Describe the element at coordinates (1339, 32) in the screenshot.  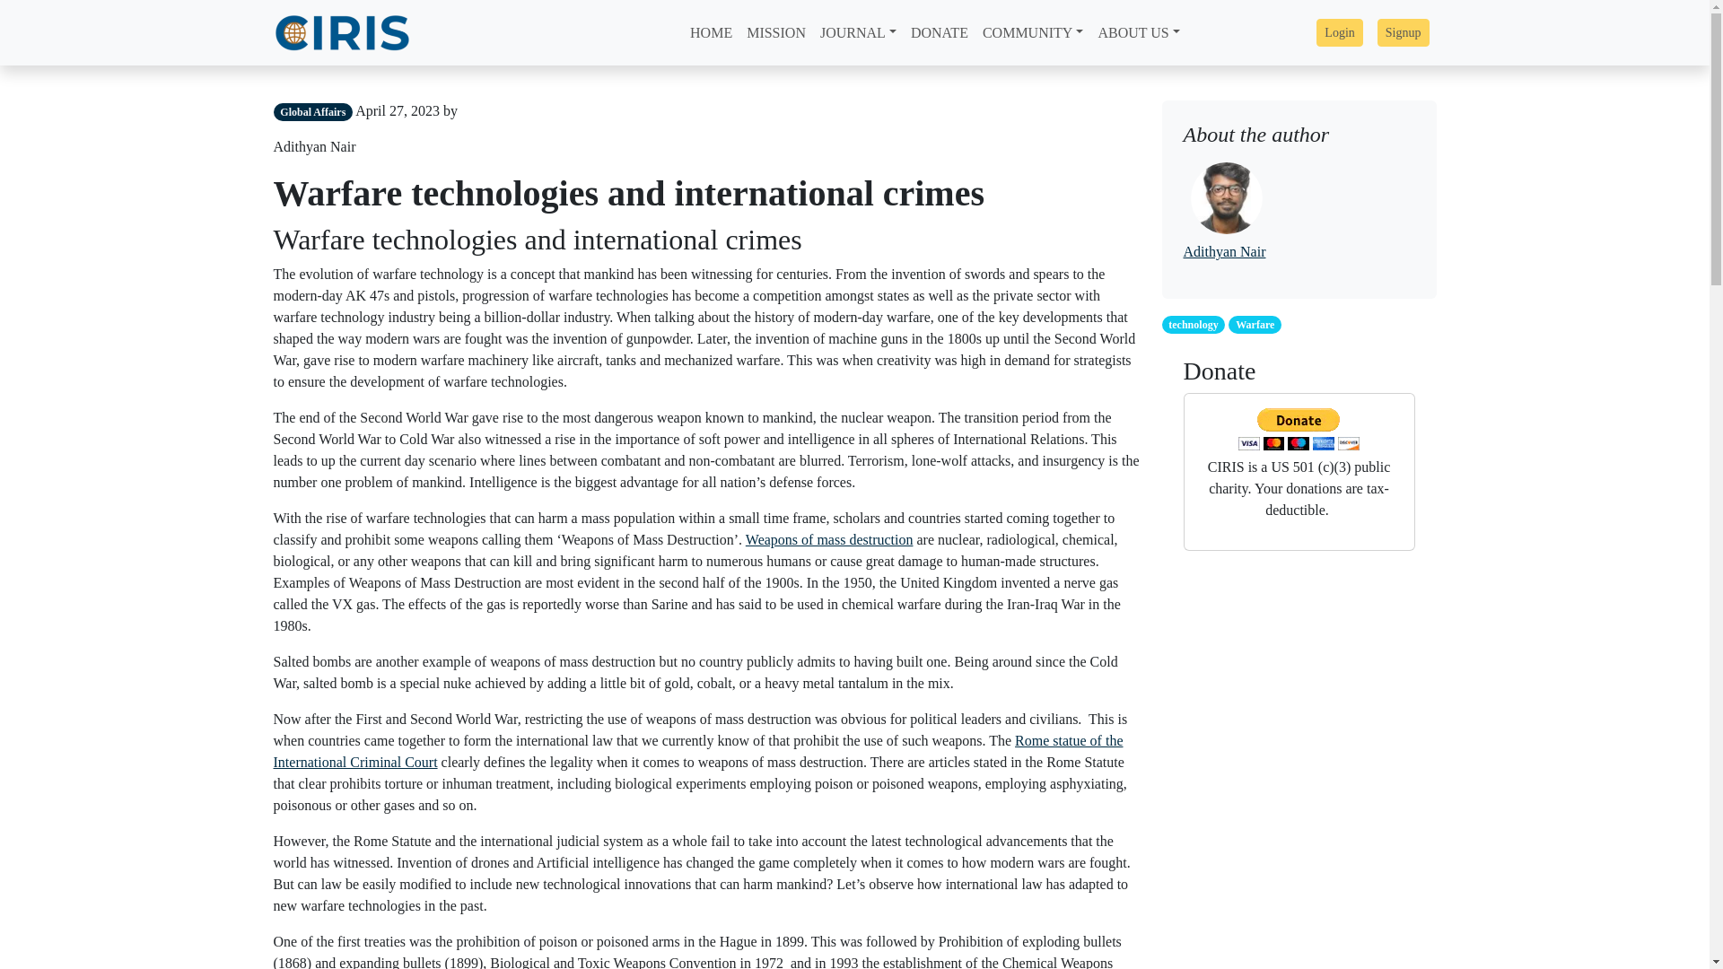
I see `Login` at that location.